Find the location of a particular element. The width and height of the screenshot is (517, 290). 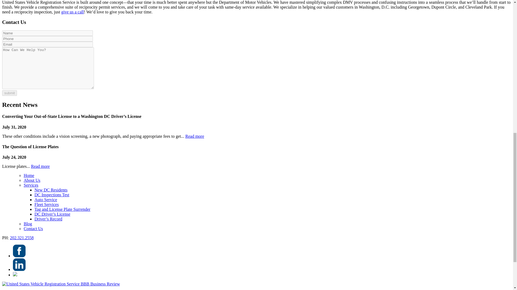

submit is located at coordinates (9, 93).